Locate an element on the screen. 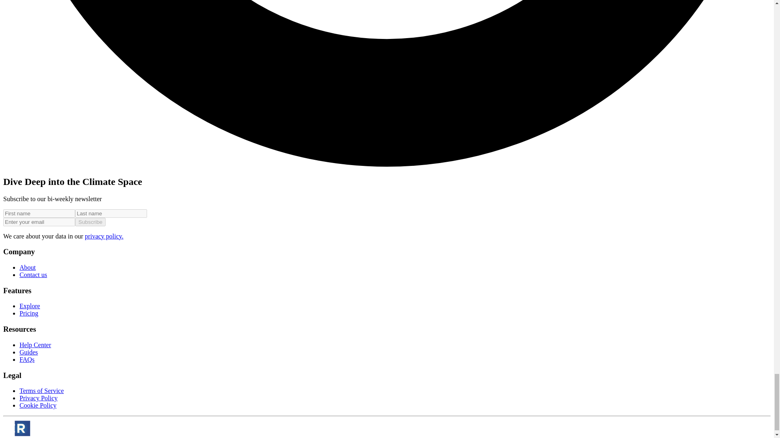 The width and height of the screenshot is (780, 438). Cookie Policy is located at coordinates (38, 405).